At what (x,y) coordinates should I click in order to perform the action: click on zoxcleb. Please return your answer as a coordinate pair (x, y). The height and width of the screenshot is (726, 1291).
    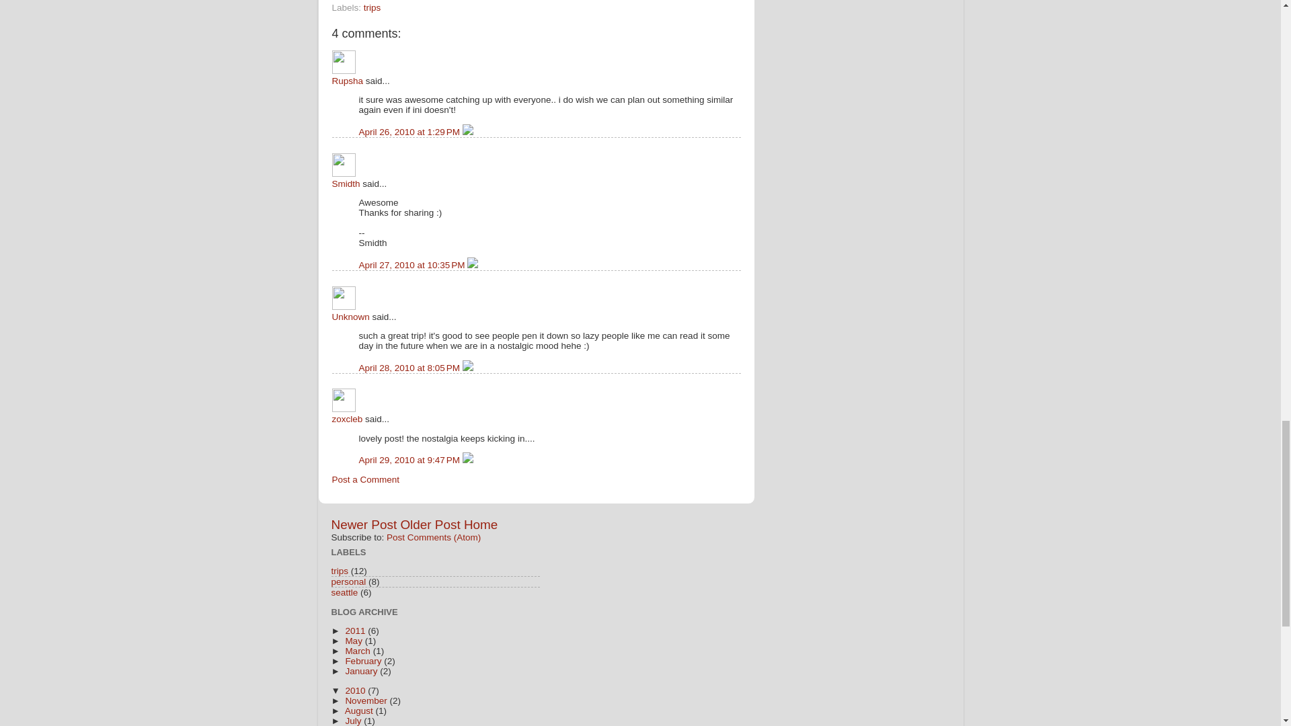
    Looking at the image, I should click on (344, 400).